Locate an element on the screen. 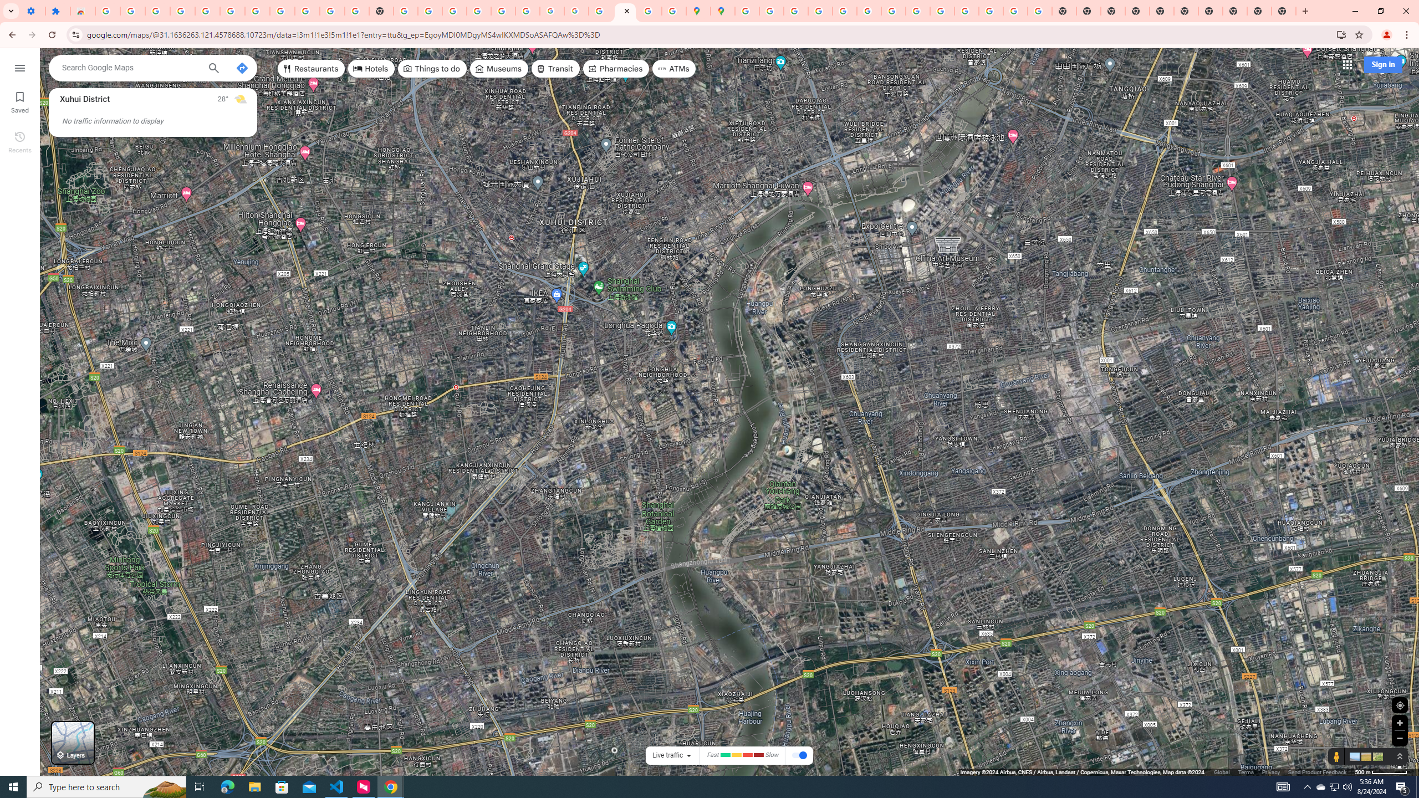 This screenshot has height=798, width=1419. Reviews: Helix Fruit Jump Arcade Game is located at coordinates (83, 11).